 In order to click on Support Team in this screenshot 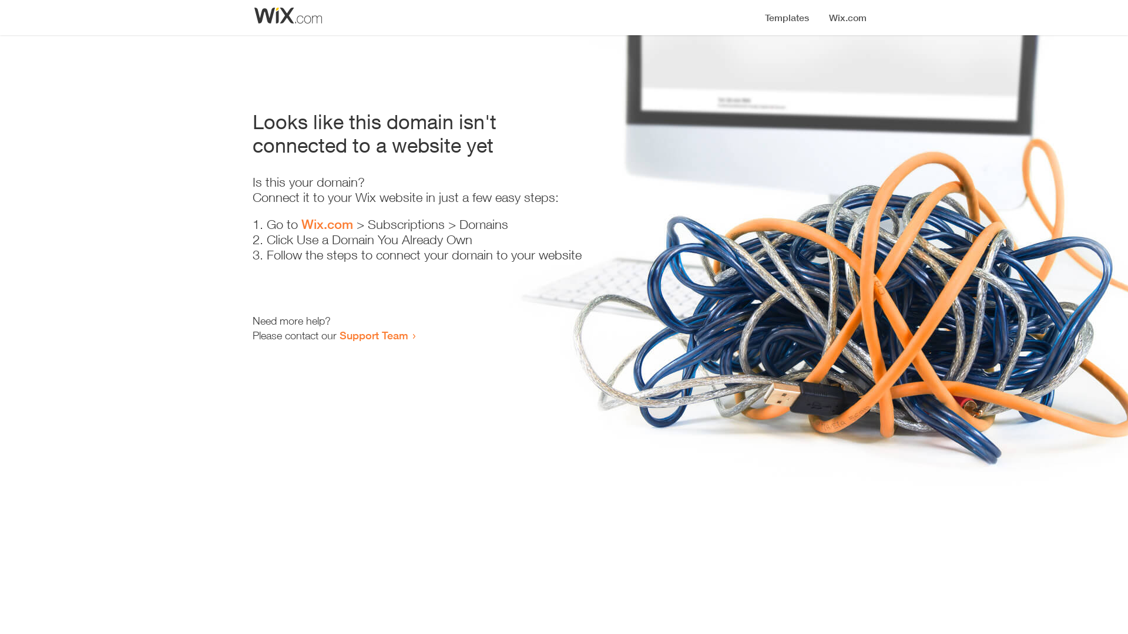, I will do `click(374, 335)`.